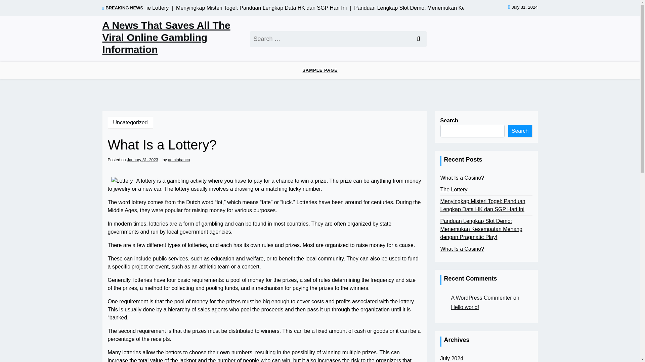 The height and width of the screenshot is (362, 645). I want to click on Search, so click(418, 39).